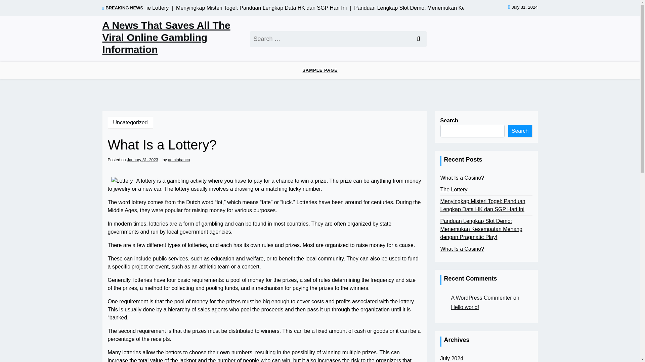 The height and width of the screenshot is (362, 645). I want to click on Search, so click(418, 39).